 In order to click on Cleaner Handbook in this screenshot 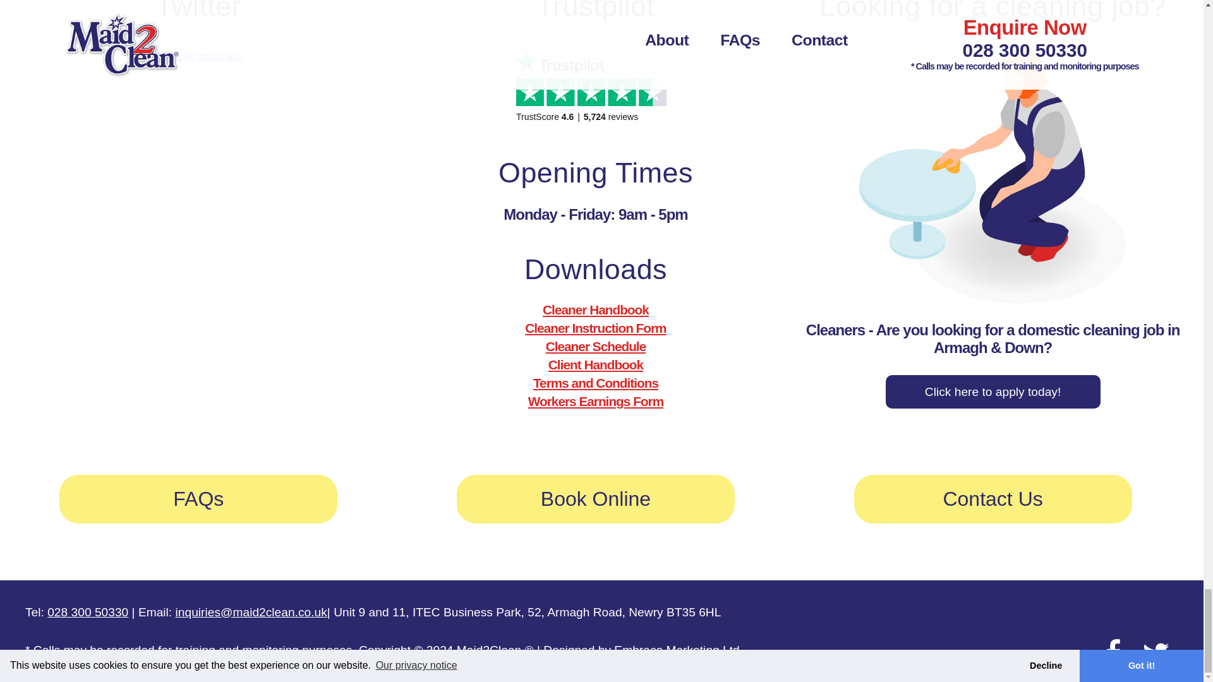, I will do `click(595, 309)`.